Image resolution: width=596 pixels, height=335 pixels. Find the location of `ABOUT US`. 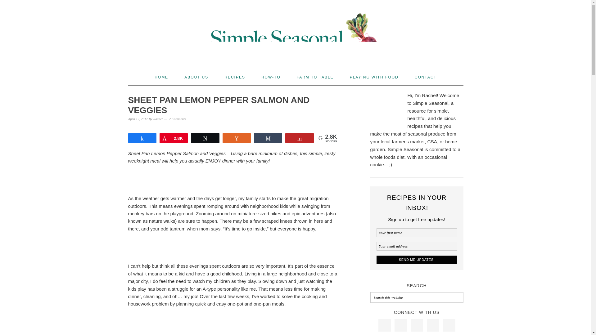

ABOUT US is located at coordinates (196, 77).